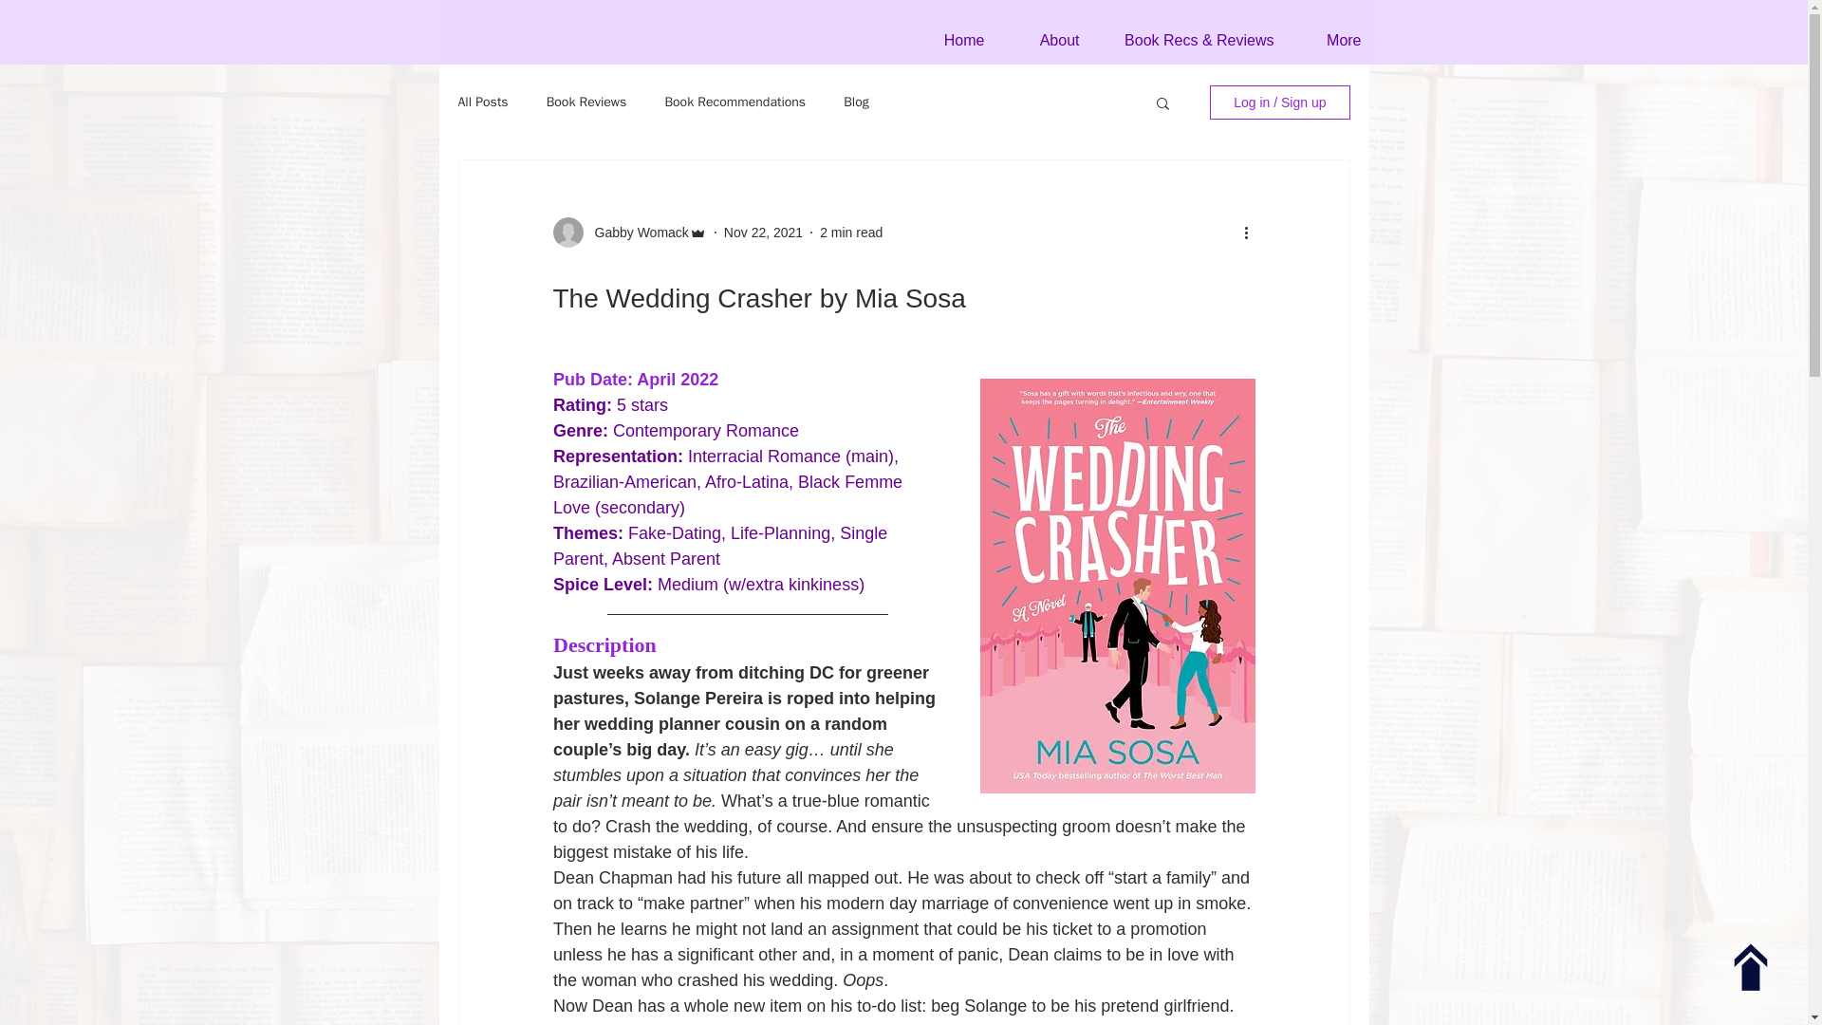  Describe the element at coordinates (482, 102) in the screenshot. I see `All Posts` at that location.